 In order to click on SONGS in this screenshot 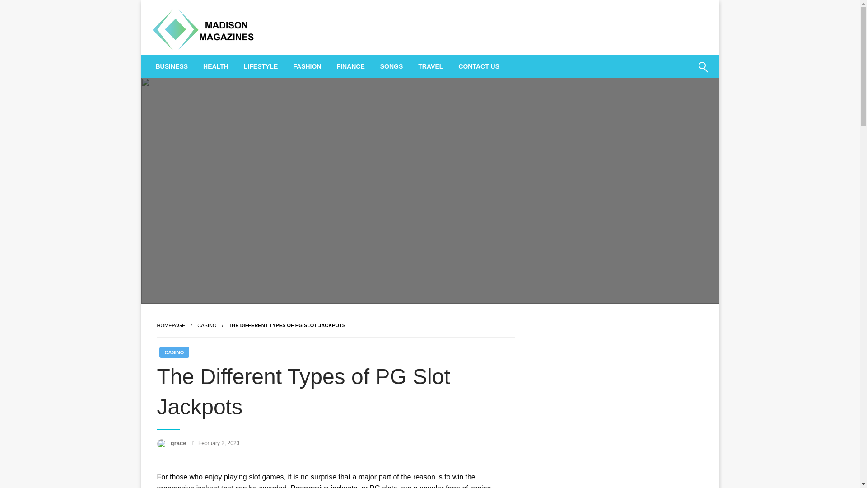, I will do `click(392, 66)`.